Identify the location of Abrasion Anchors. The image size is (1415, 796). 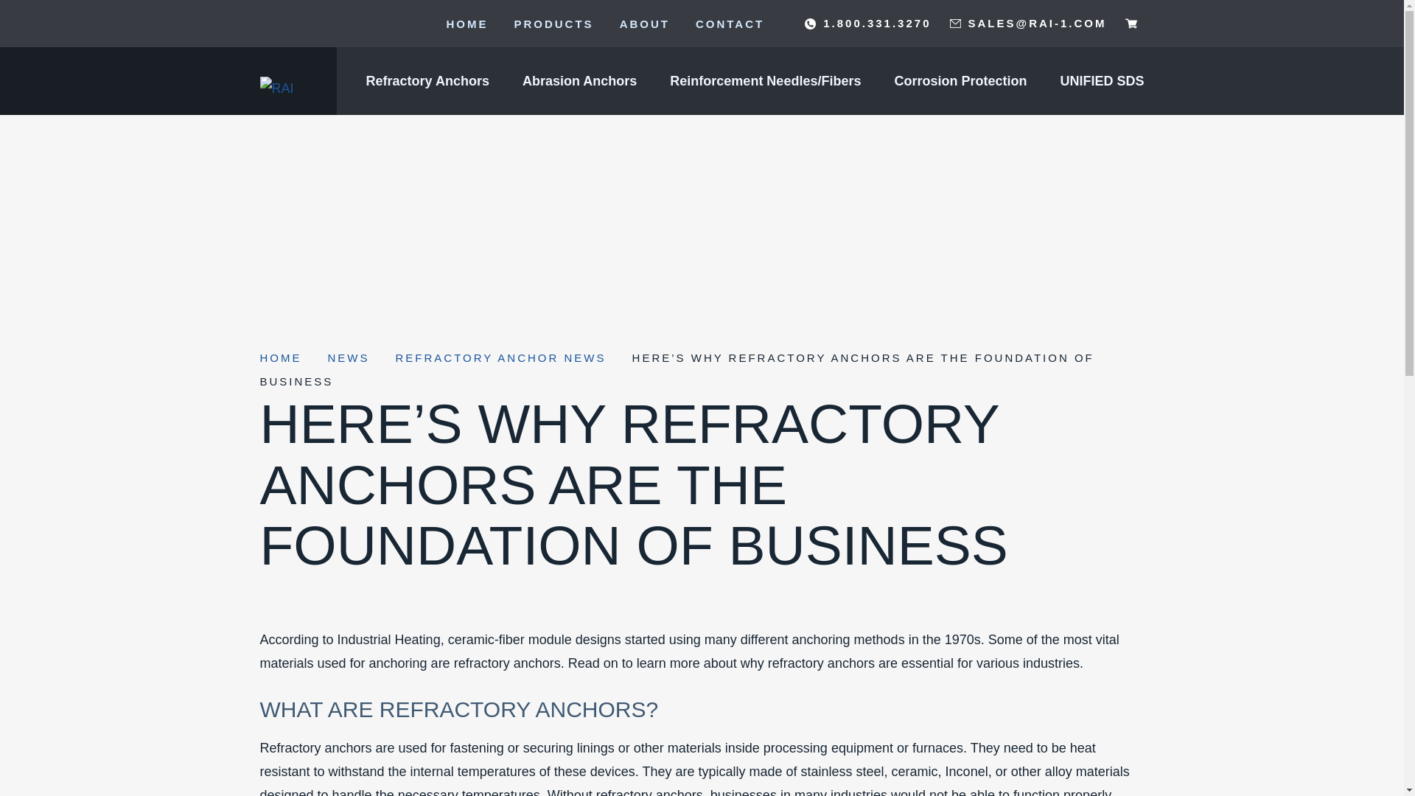
(579, 80).